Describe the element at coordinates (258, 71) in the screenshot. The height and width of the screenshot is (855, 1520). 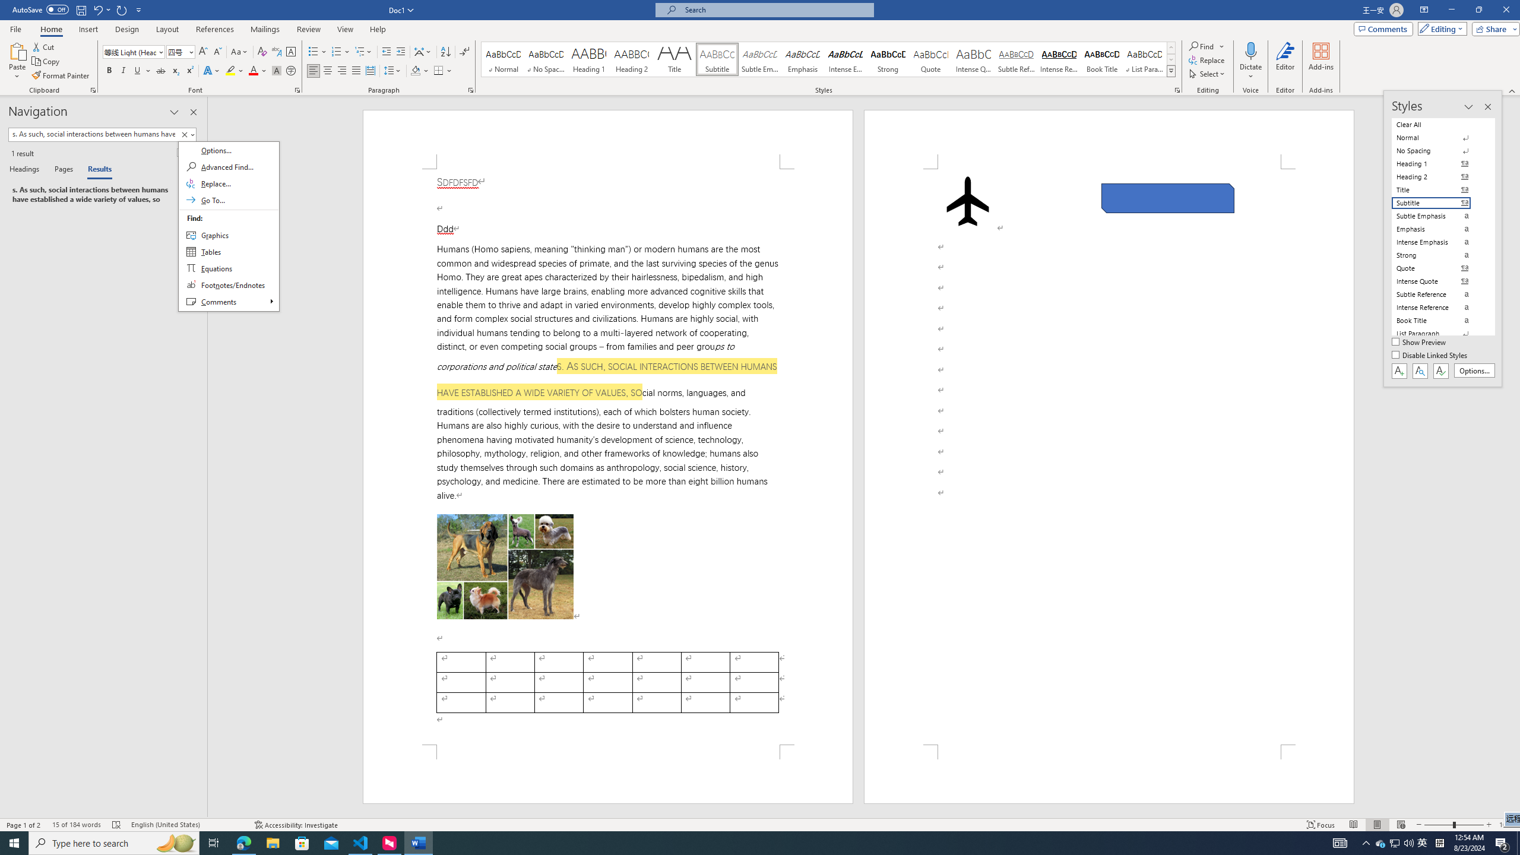
I see `Font Color` at that location.